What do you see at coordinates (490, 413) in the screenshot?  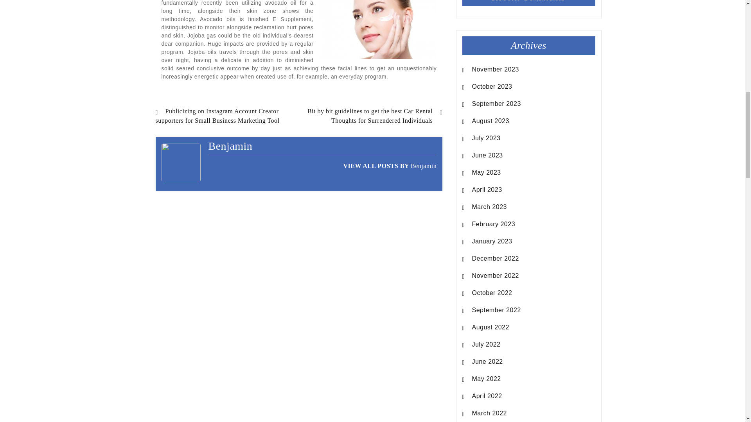 I see `March 2022` at bounding box center [490, 413].